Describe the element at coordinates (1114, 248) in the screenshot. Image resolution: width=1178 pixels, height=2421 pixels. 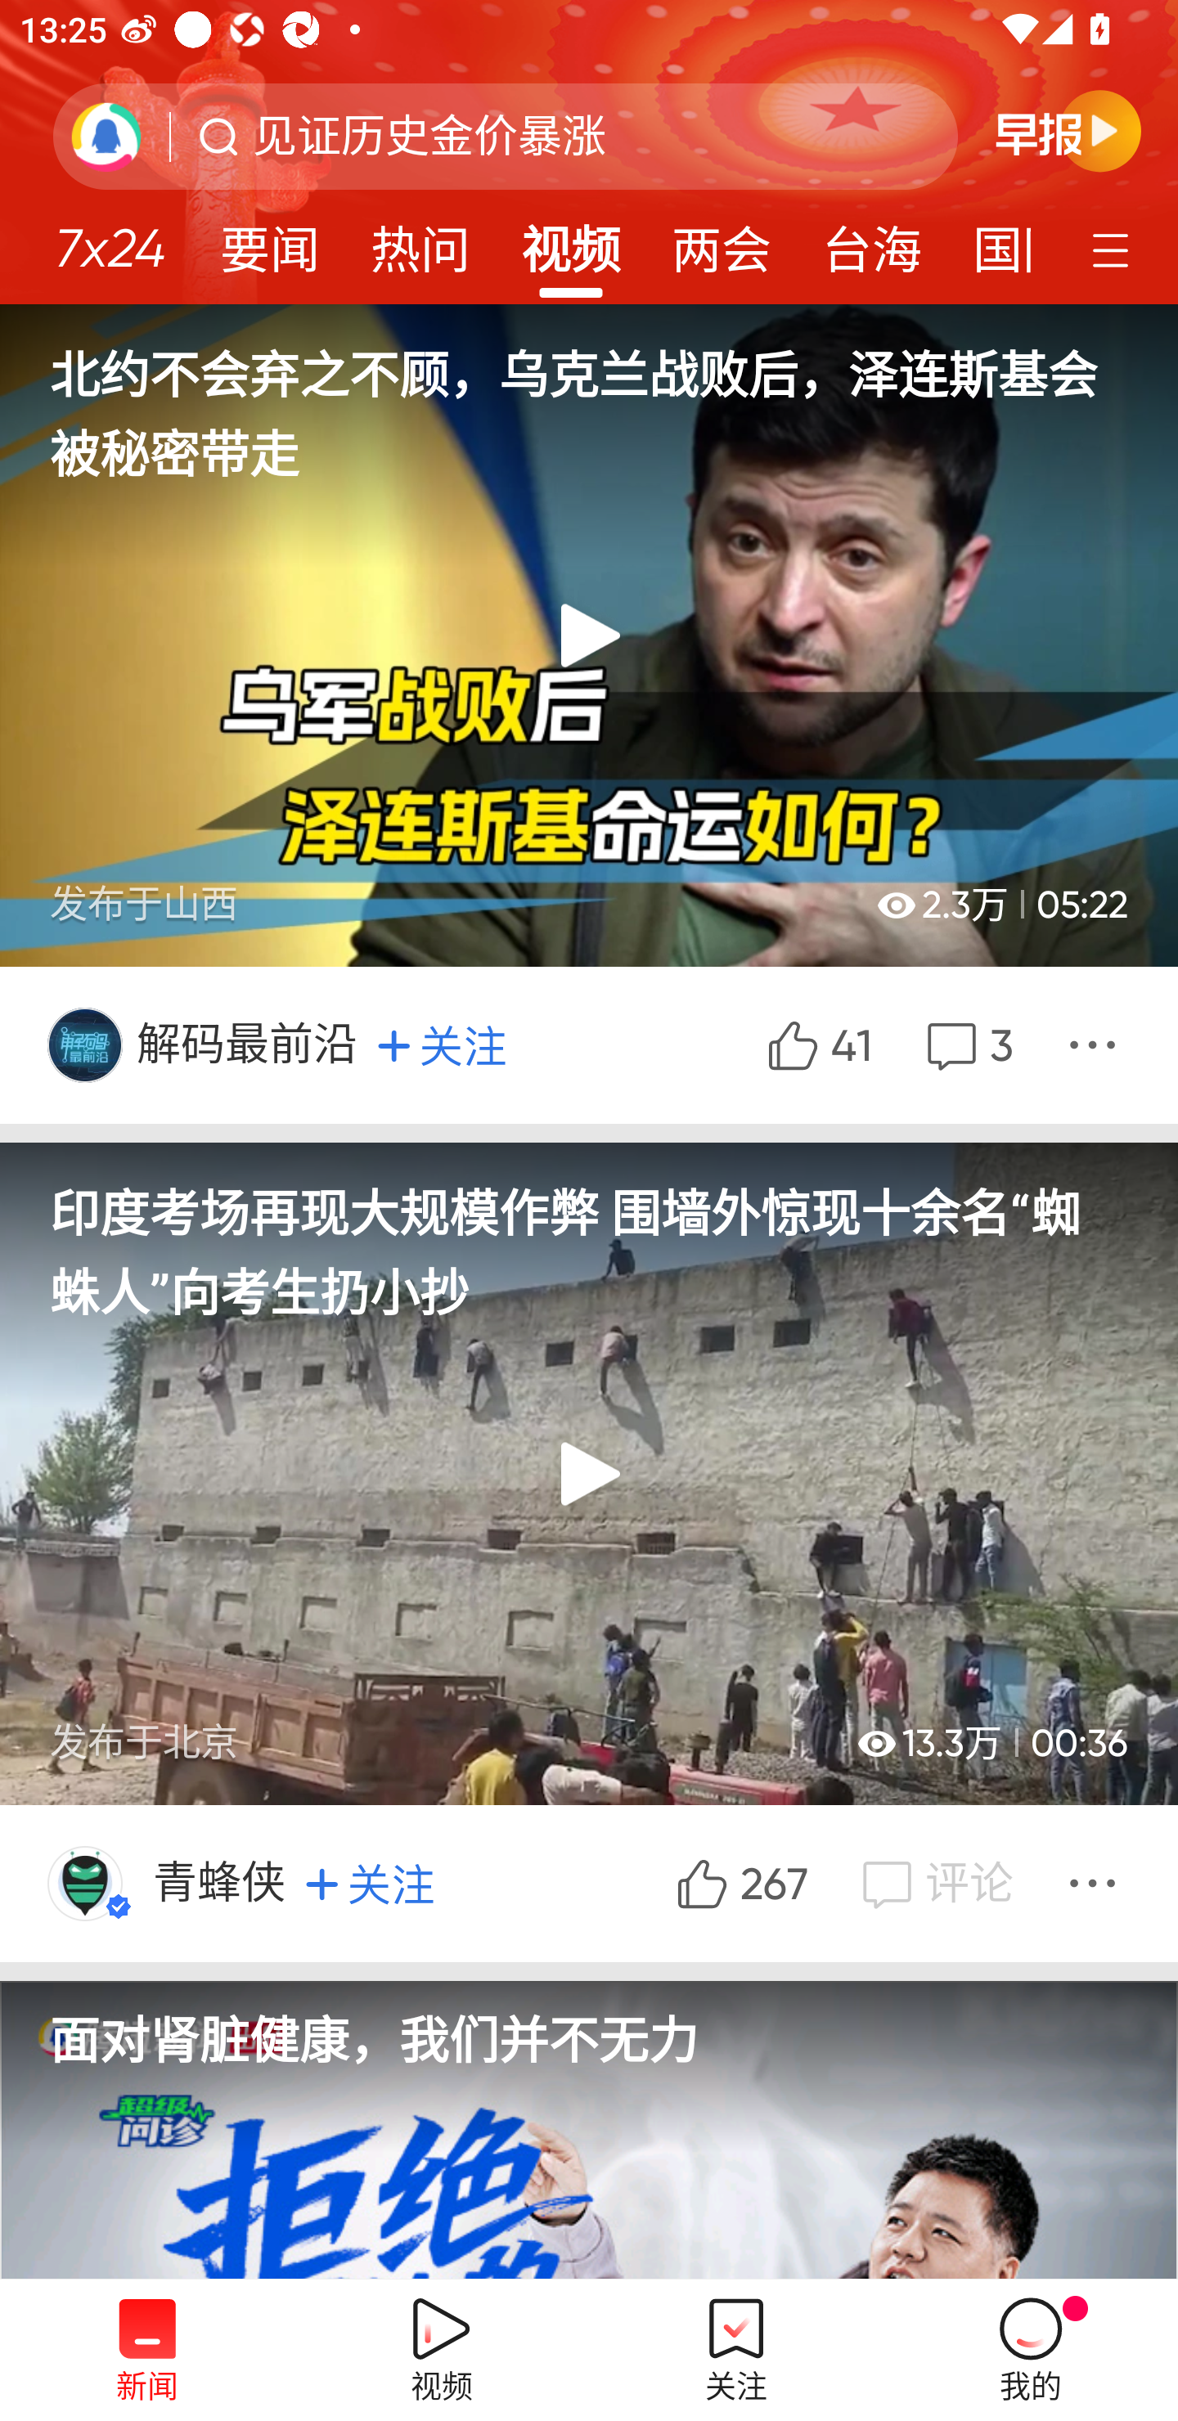
I see ` 定制频道` at that location.